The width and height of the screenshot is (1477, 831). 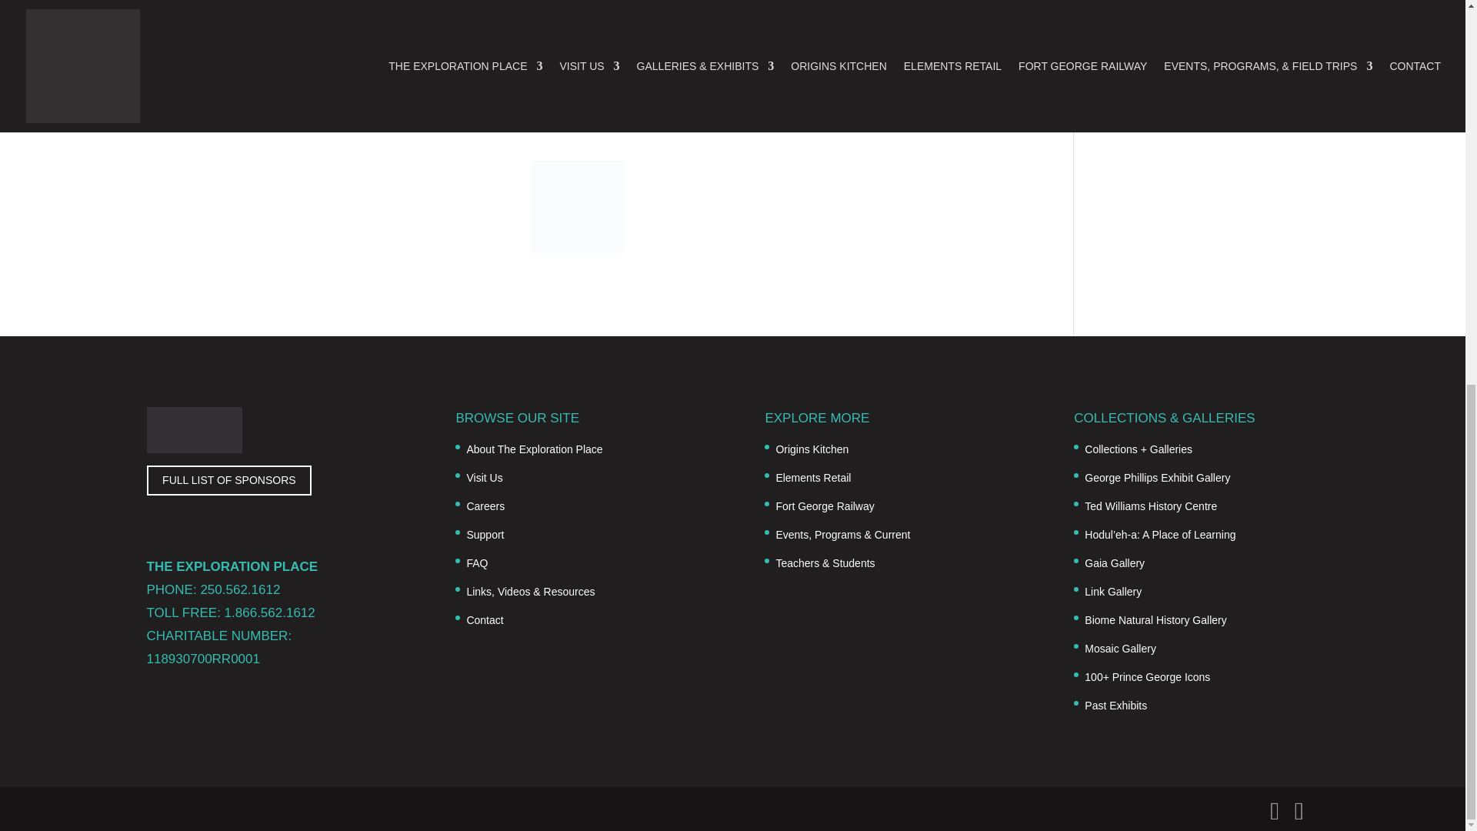 I want to click on Visit Us, so click(x=484, y=477).